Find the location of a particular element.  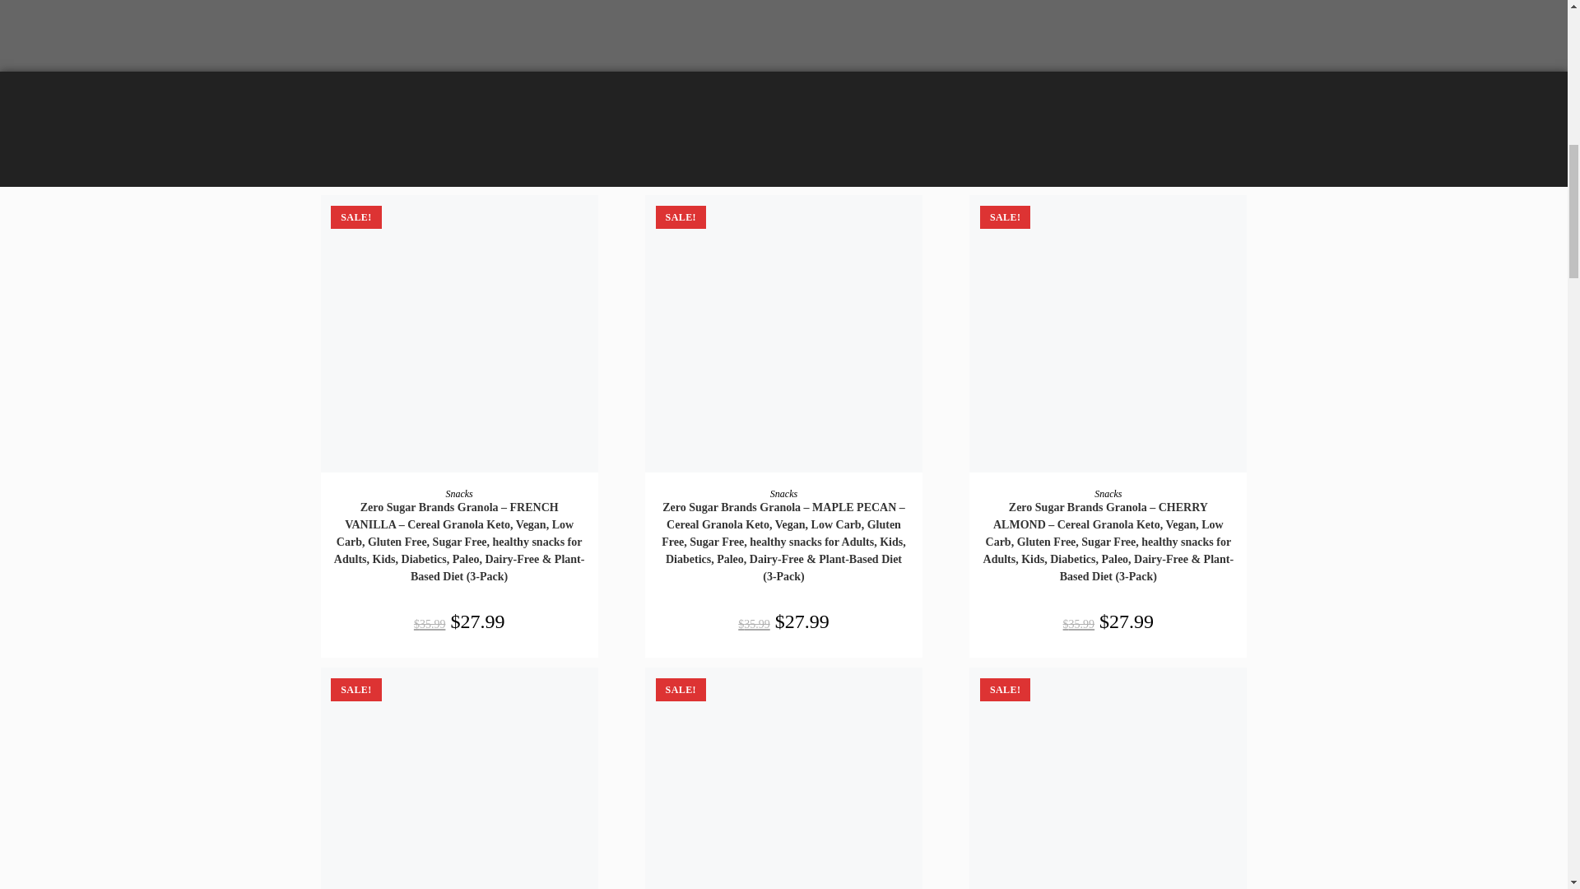

Snacks is located at coordinates (783, 493).